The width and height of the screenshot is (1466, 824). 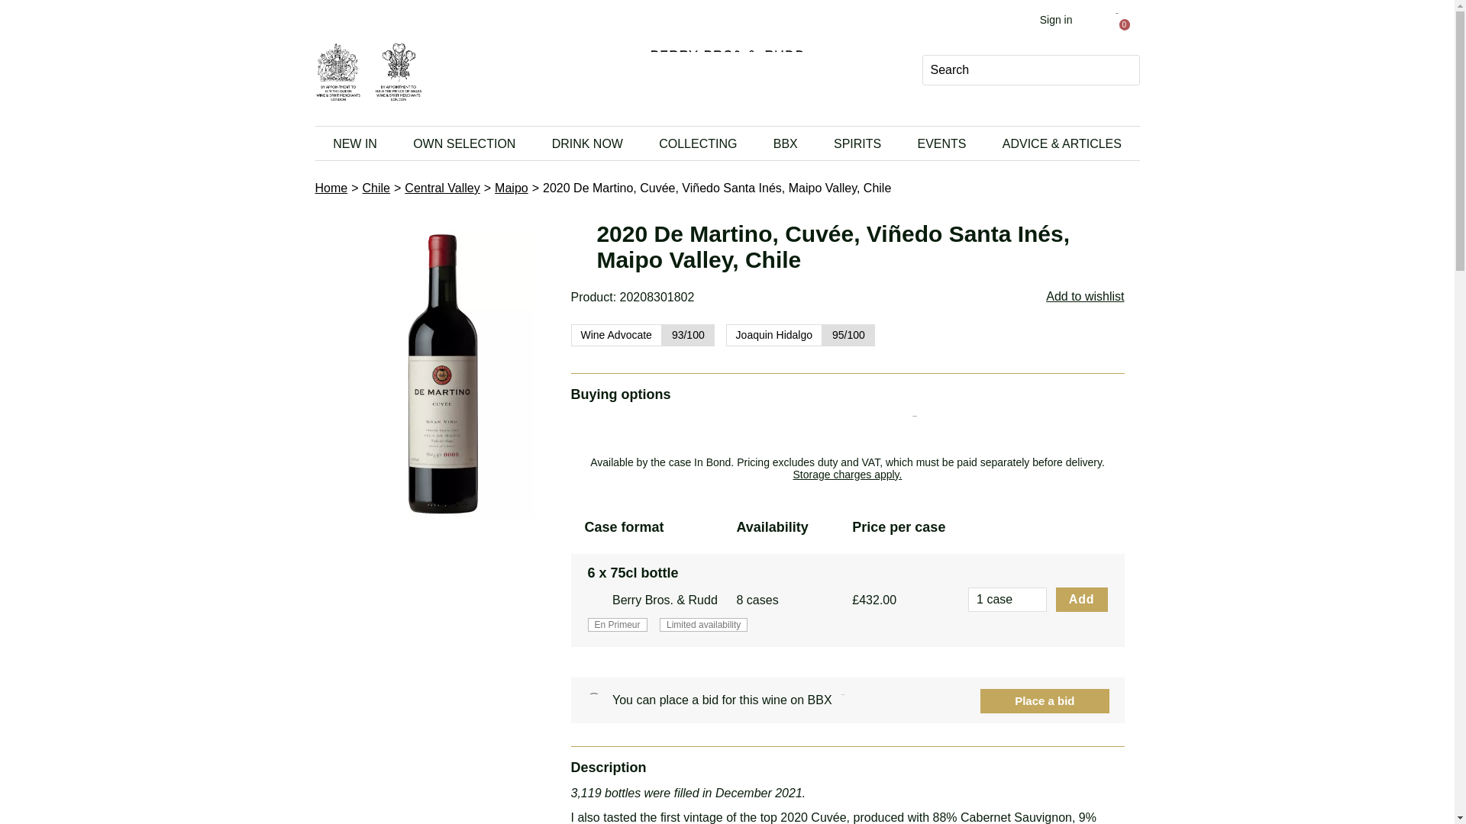 What do you see at coordinates (1070, 20) in the screenshot?
I see `Sign in` at bounding box center [1070, 20].